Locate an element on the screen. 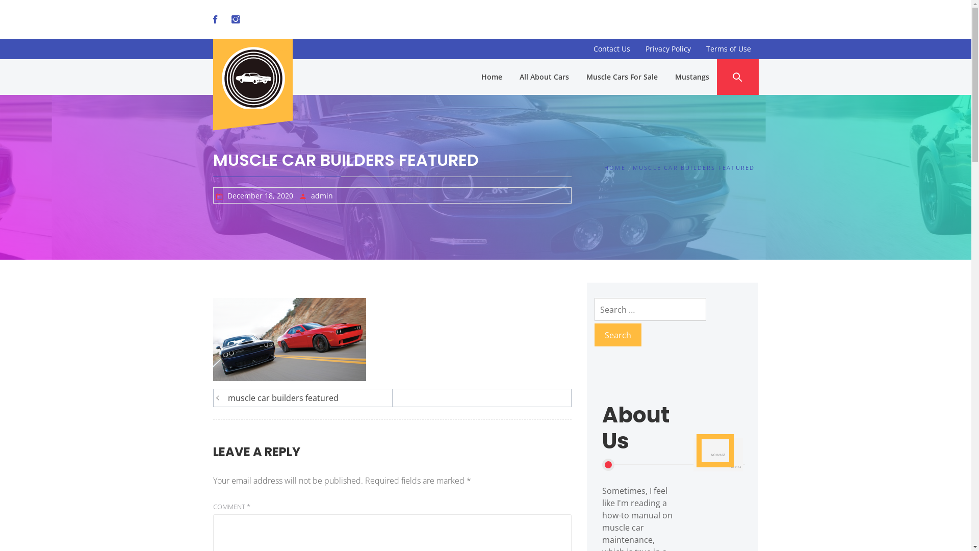 This screenshot has width=979, height=551. Privacy Policy is located at coordinates (668, 49).